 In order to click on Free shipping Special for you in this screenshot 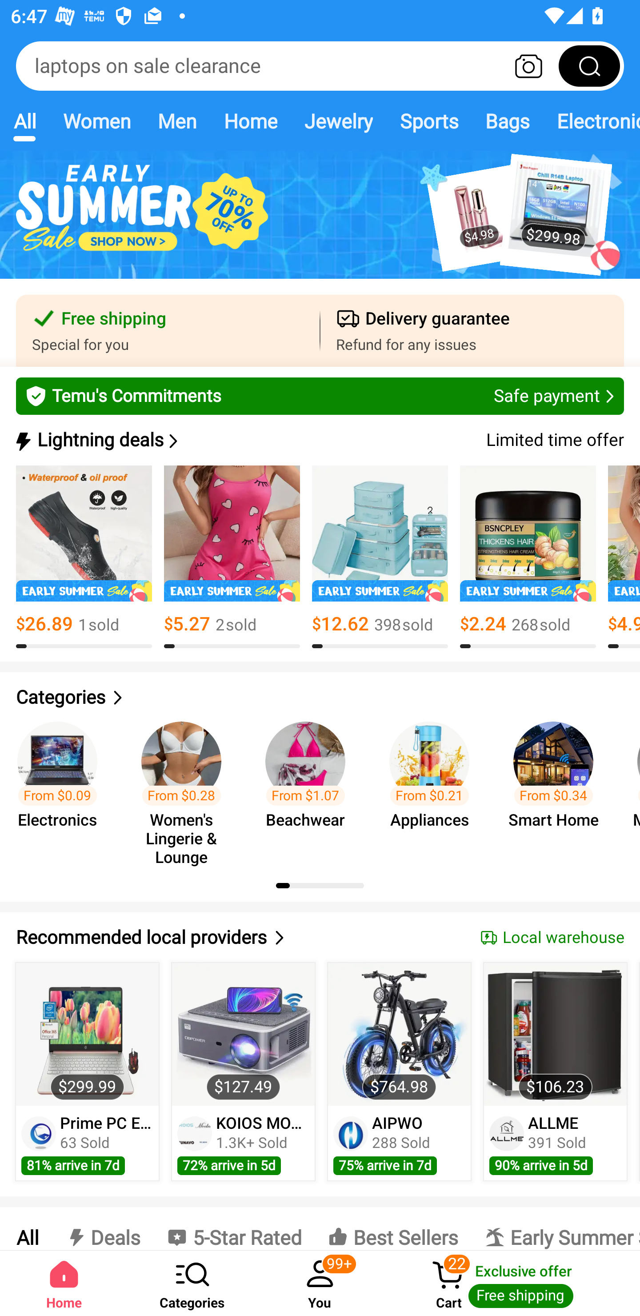, I will do `click(168, 331)`.